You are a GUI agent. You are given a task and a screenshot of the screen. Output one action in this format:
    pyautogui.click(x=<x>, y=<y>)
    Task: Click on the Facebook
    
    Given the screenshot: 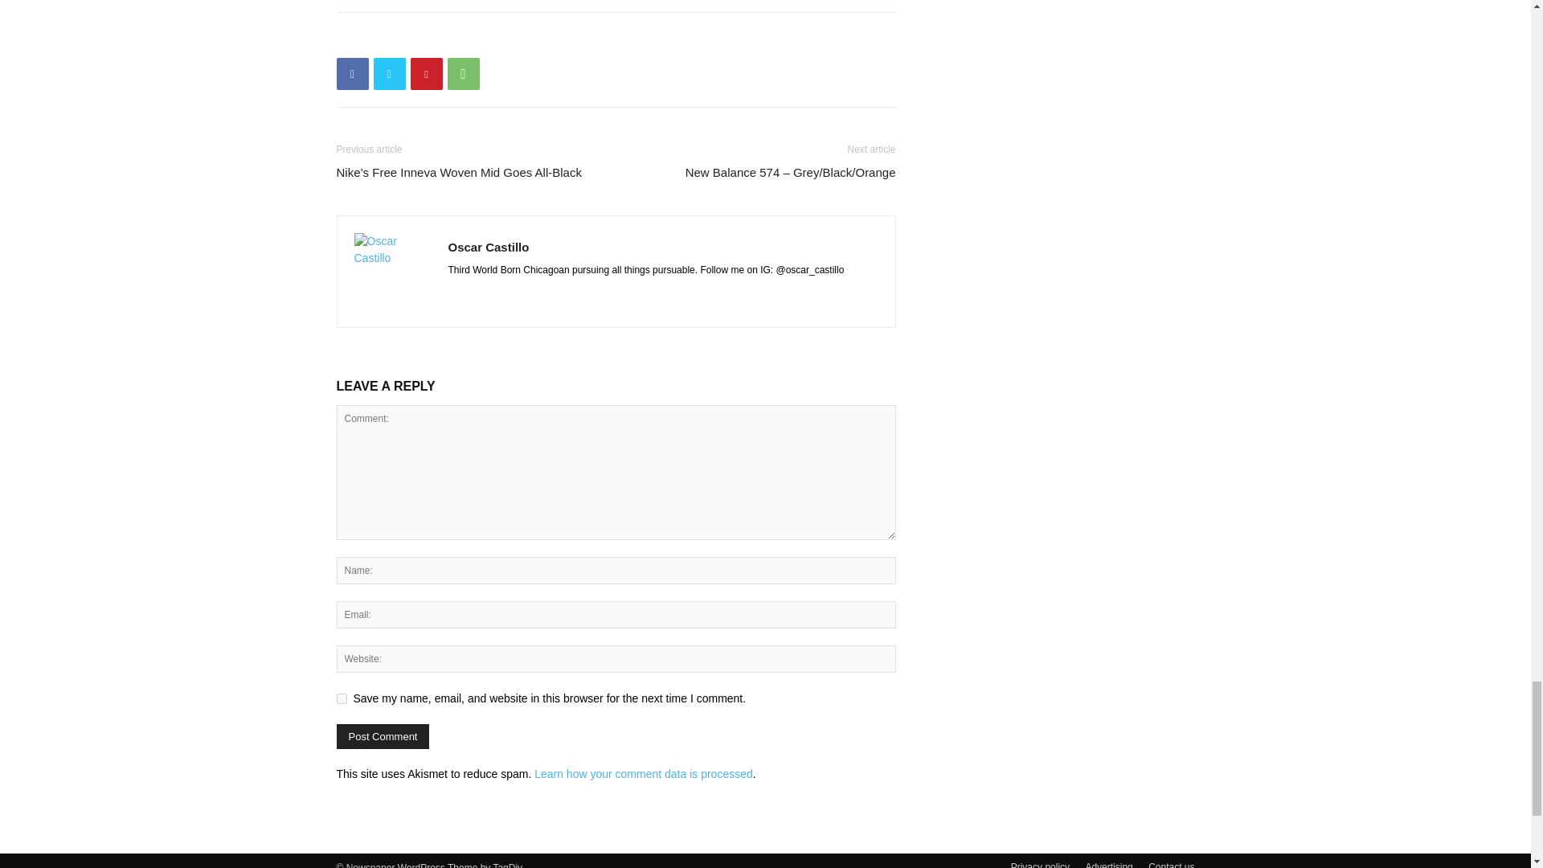 What is the action you would take?
    pyautogui.click(x=352, y=74)
    